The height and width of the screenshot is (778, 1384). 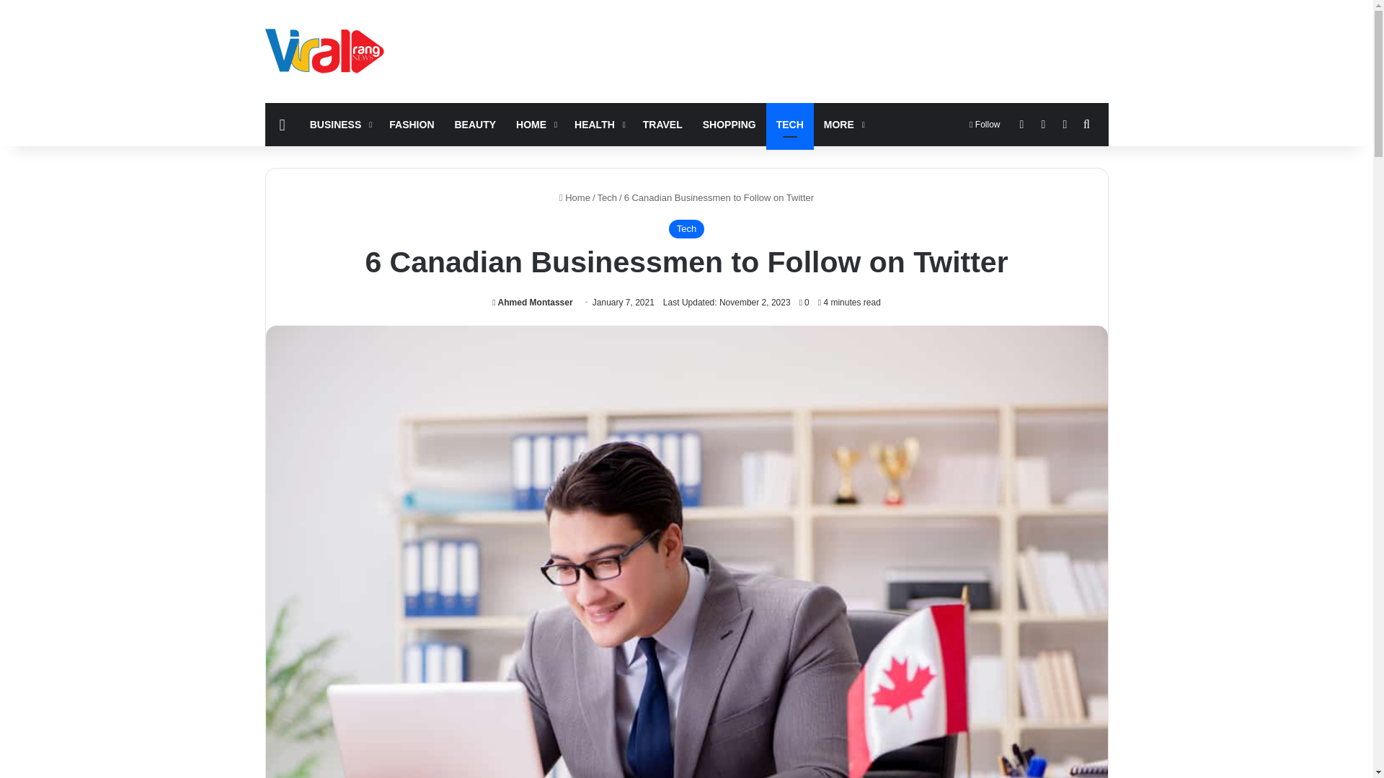 What do you see at coordinates (535, 124) in the screenshot?
I see `HOME` at bounding box center [535, 124].